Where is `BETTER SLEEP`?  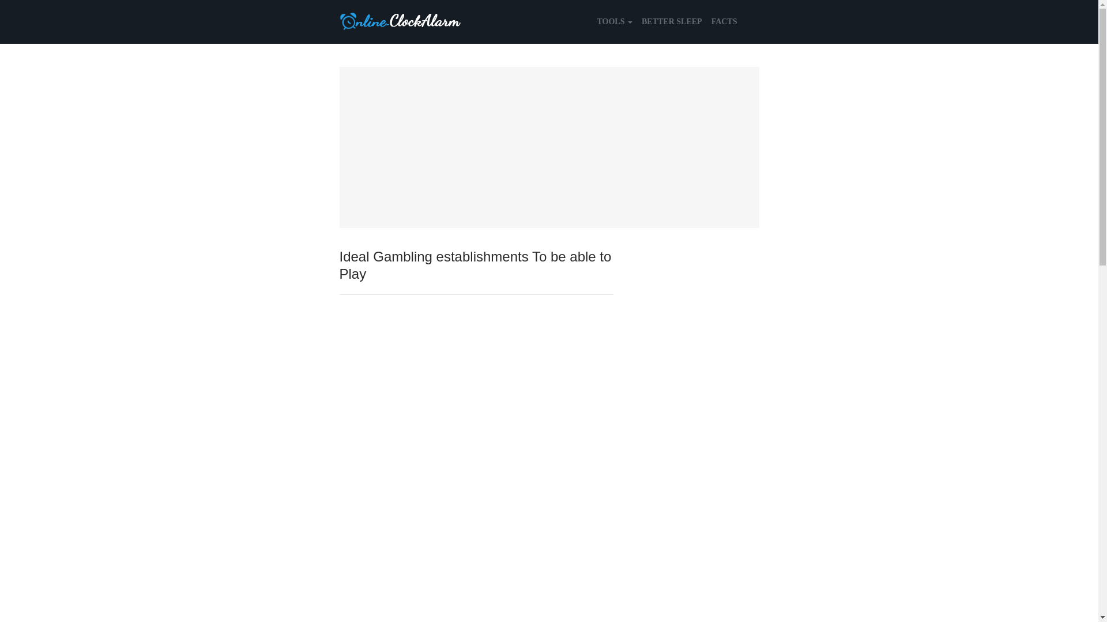 BETTER SLEEP is located at coordinates (672, 22).